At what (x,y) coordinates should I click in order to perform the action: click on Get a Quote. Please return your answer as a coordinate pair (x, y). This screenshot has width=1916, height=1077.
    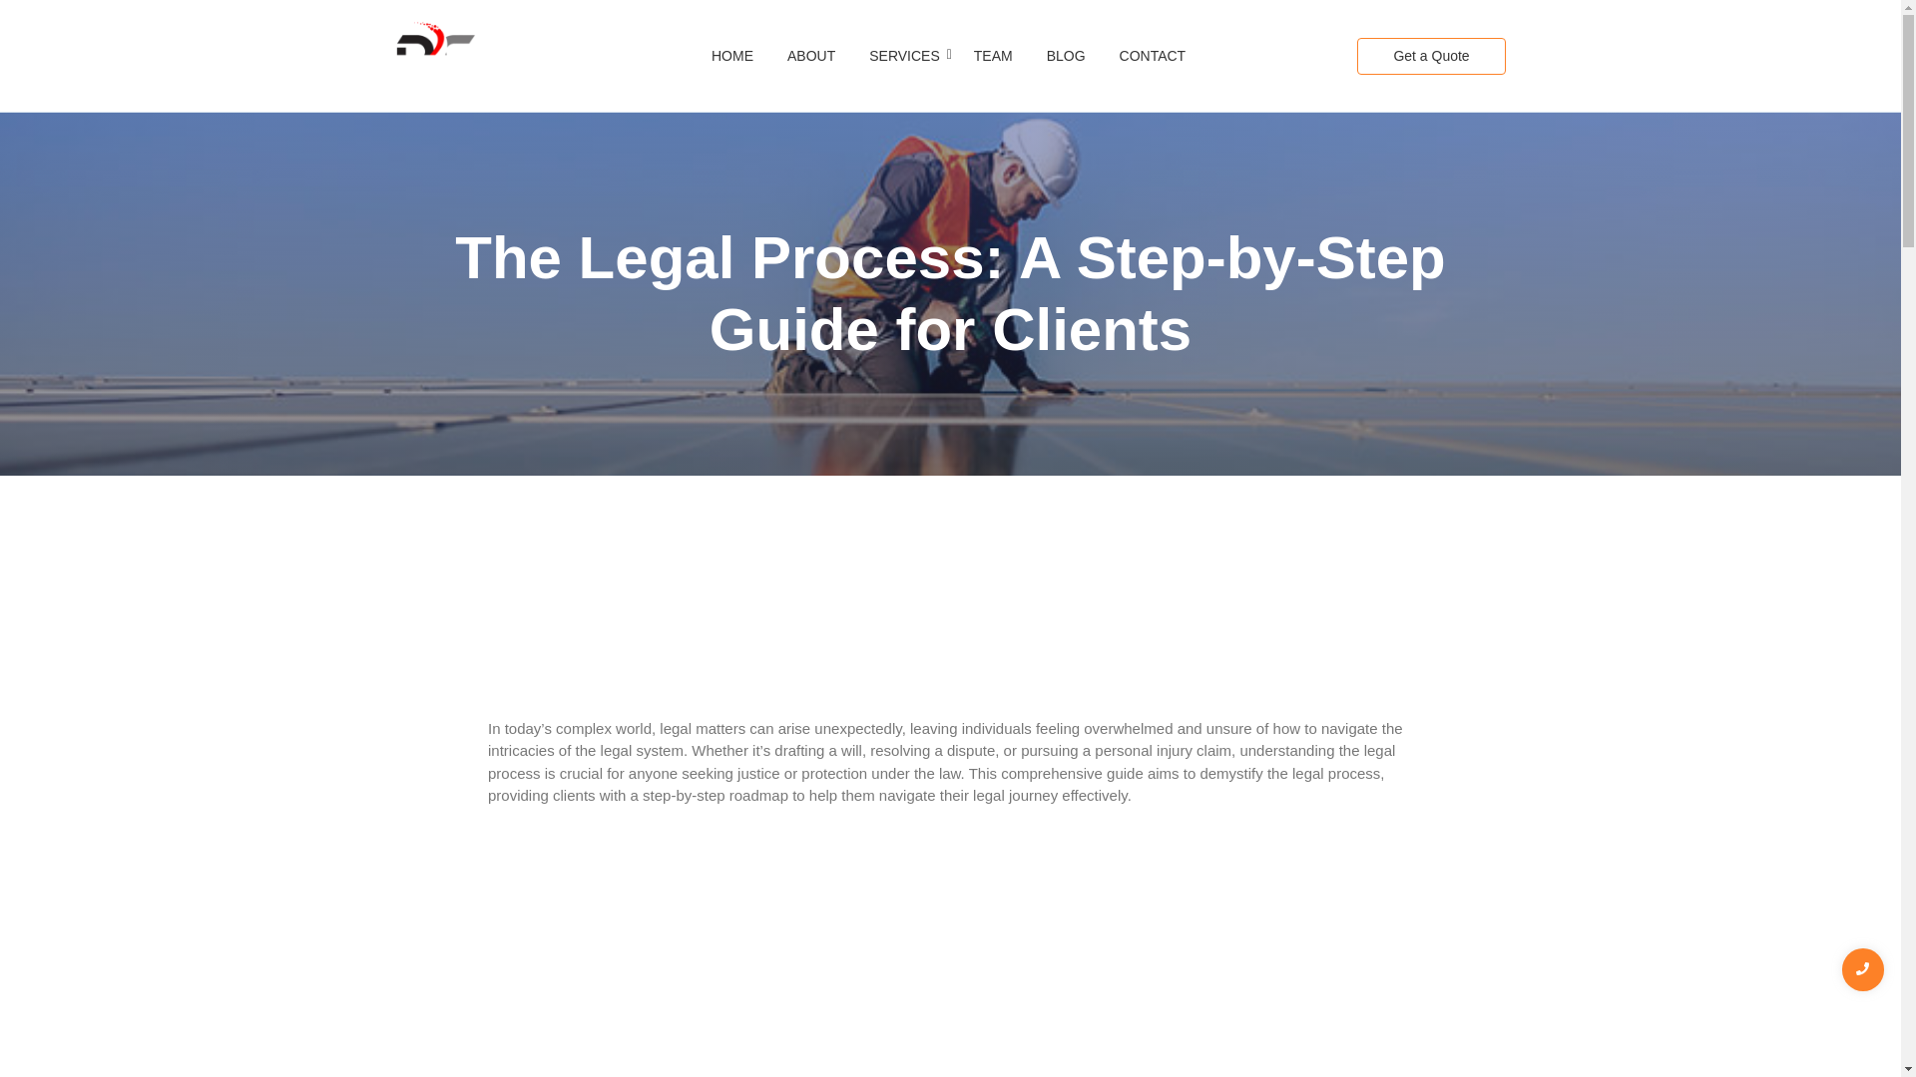
    Looking at the image, I should click on (1430, 56).